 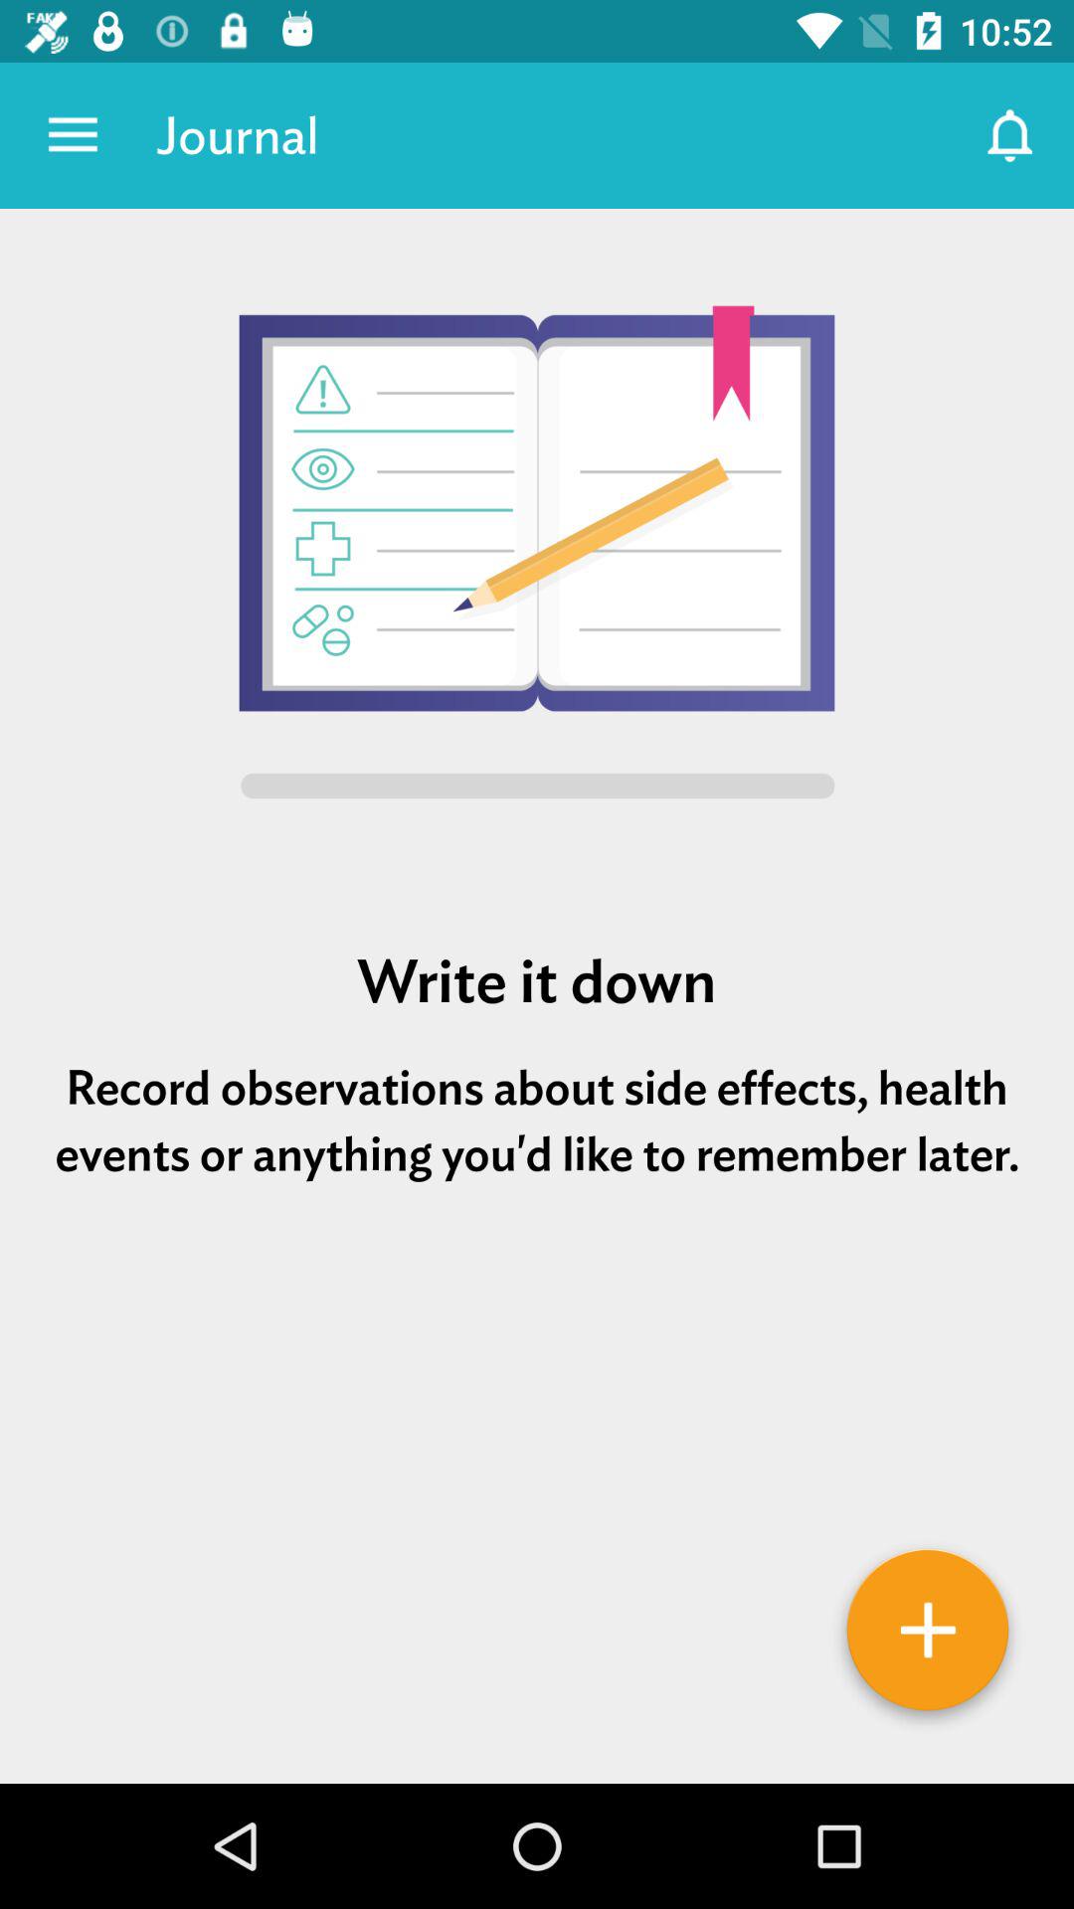 What do you see at coordinates (1010, 135) in the screenshot?
I see `click the icon at the top right corner` at bounding box center [1010, 135].